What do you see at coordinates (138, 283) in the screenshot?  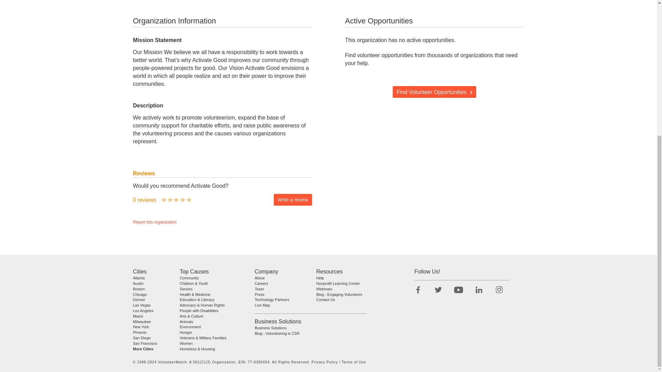 I see `Austin` at bounding box center [138, 283].